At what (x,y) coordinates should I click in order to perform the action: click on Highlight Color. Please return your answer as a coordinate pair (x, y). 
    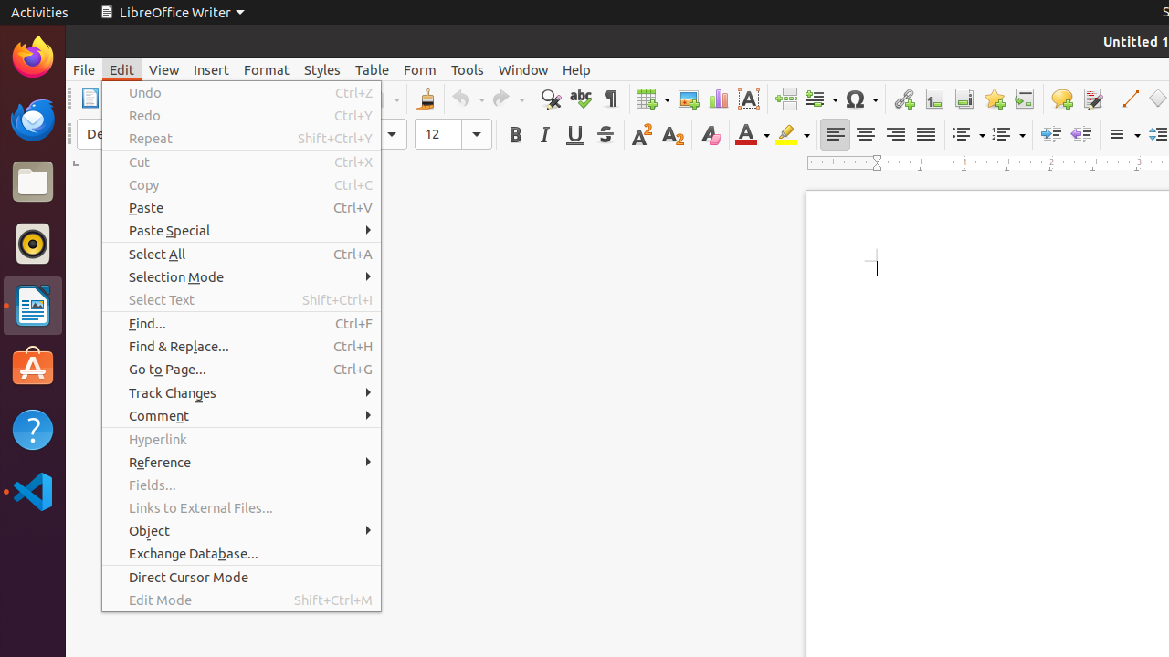
    Looking at the image, I should click on (793, 135).